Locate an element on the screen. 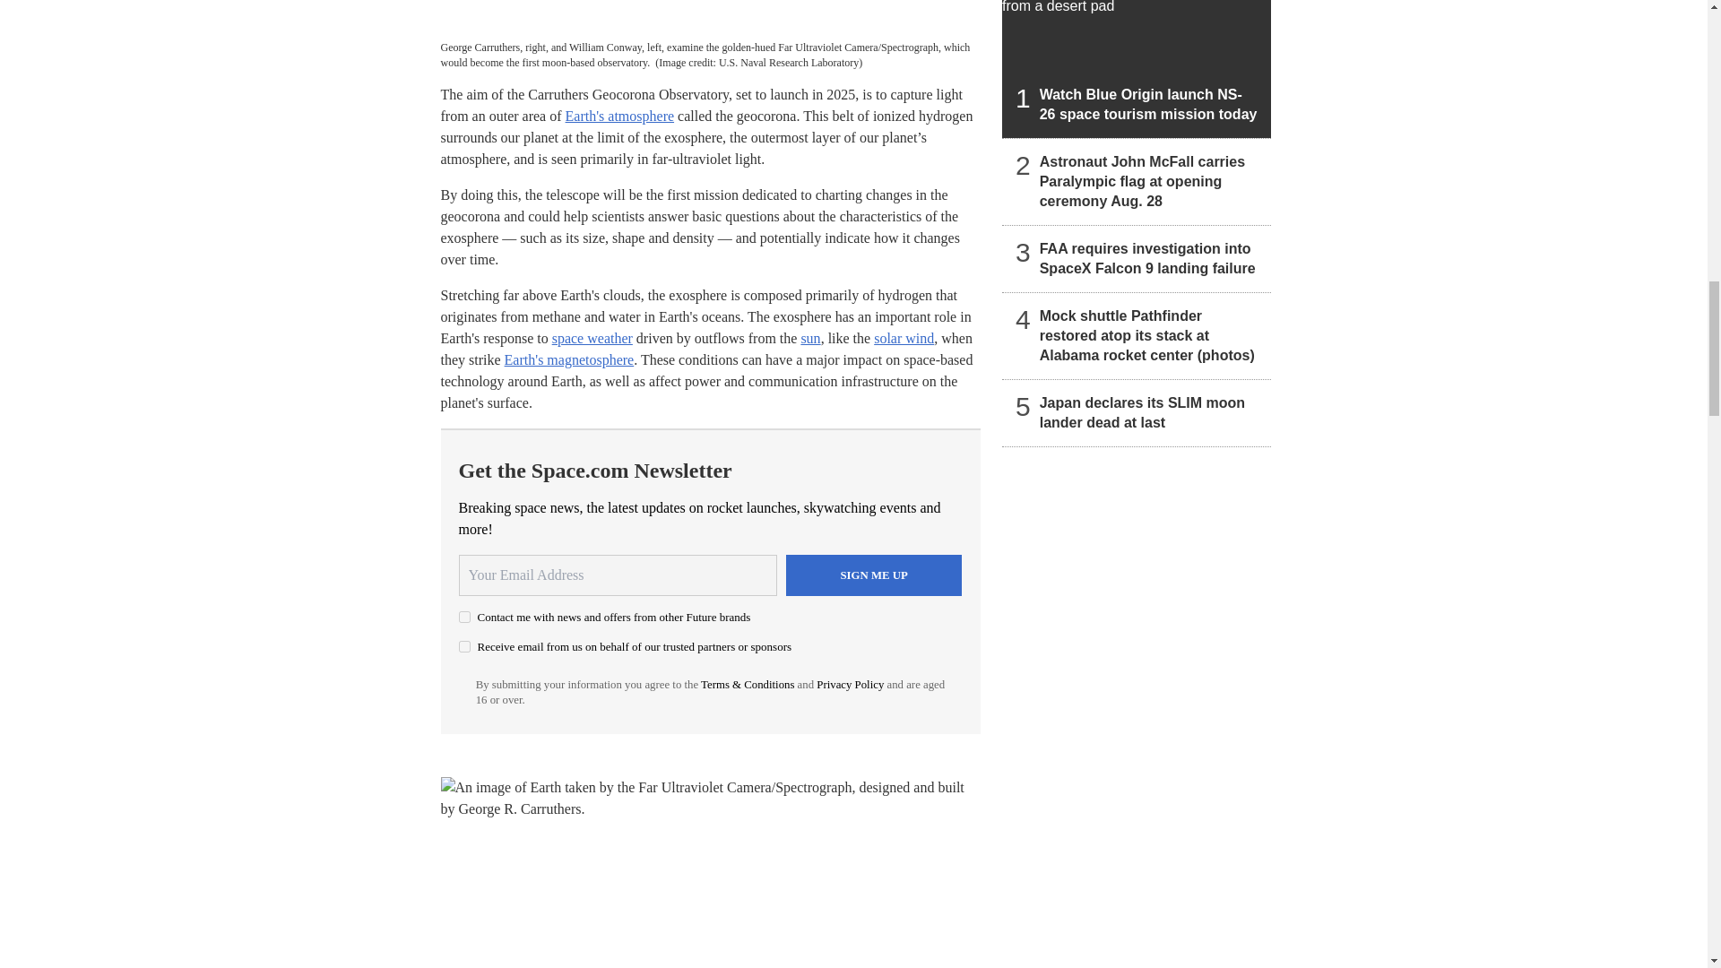  on is located at coordinates (464, 617).